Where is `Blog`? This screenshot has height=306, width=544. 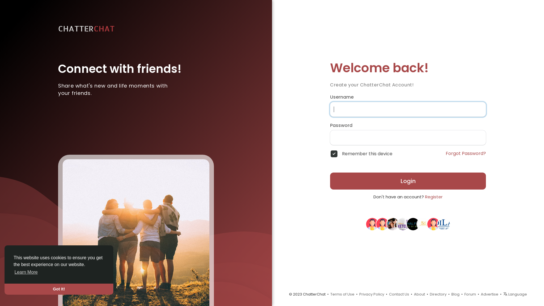
Blog is located at coordinates (456, 294).